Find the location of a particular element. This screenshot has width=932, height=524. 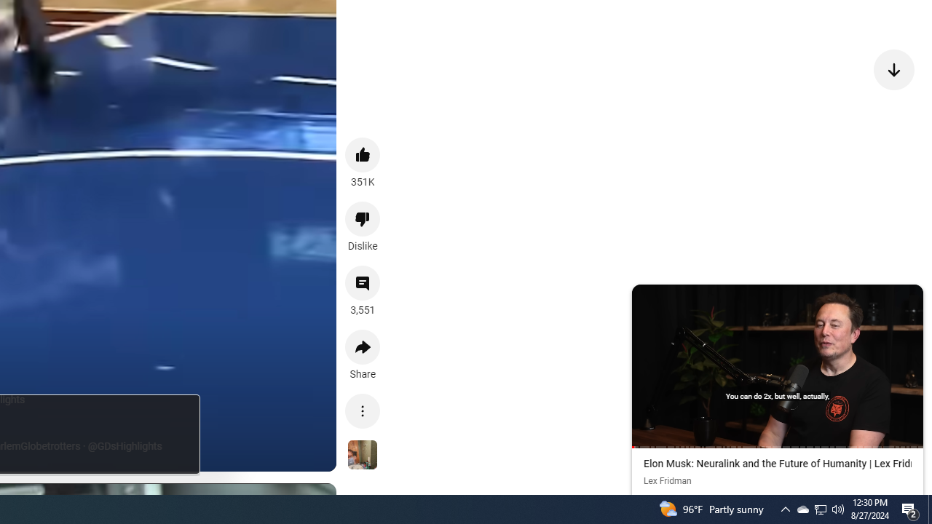

Share is located at coordinates (363, 346).